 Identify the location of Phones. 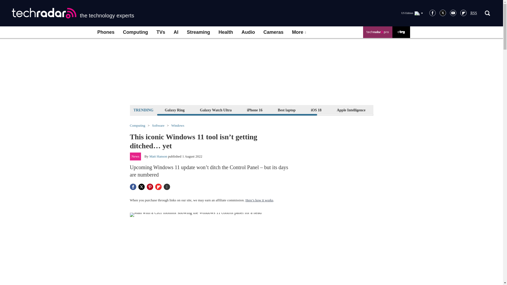
(106, 32).